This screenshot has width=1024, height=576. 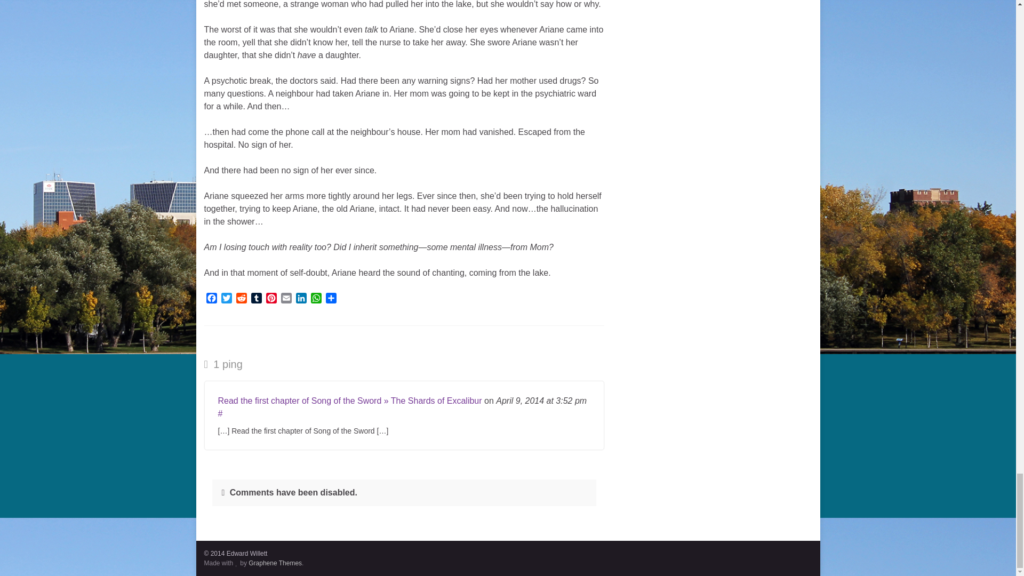 What do you see at coordinates (241, 299) in the screenshot?
I see `Reddit` at bounding box center [241, 299].